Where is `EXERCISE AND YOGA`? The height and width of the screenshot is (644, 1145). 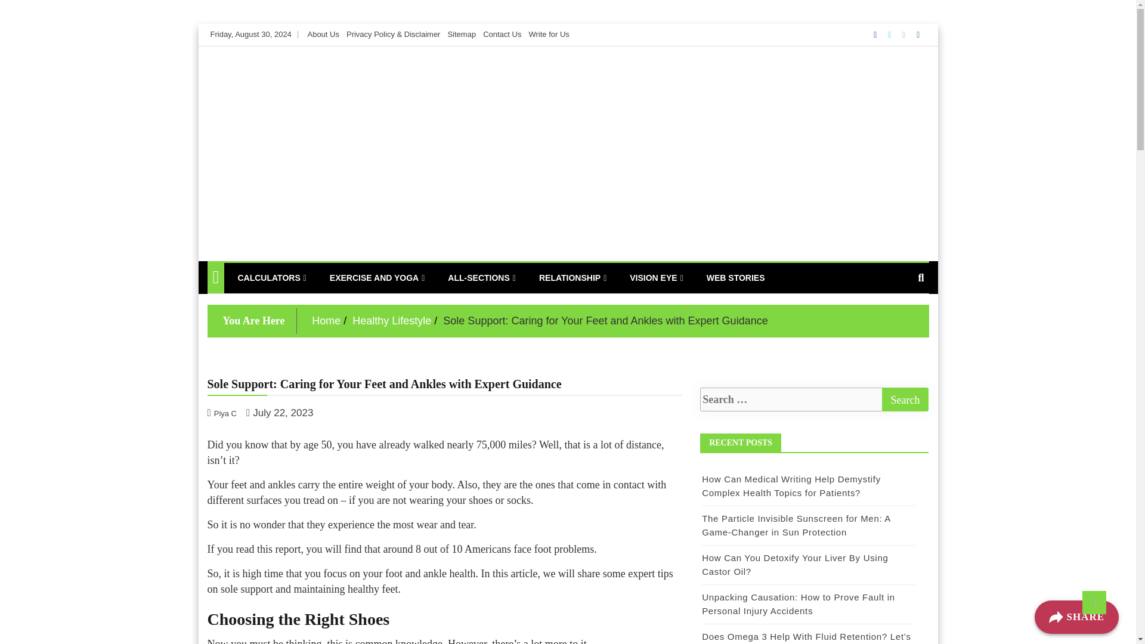 EXERCISE AND YOGA is located at coordinates (377, 278).